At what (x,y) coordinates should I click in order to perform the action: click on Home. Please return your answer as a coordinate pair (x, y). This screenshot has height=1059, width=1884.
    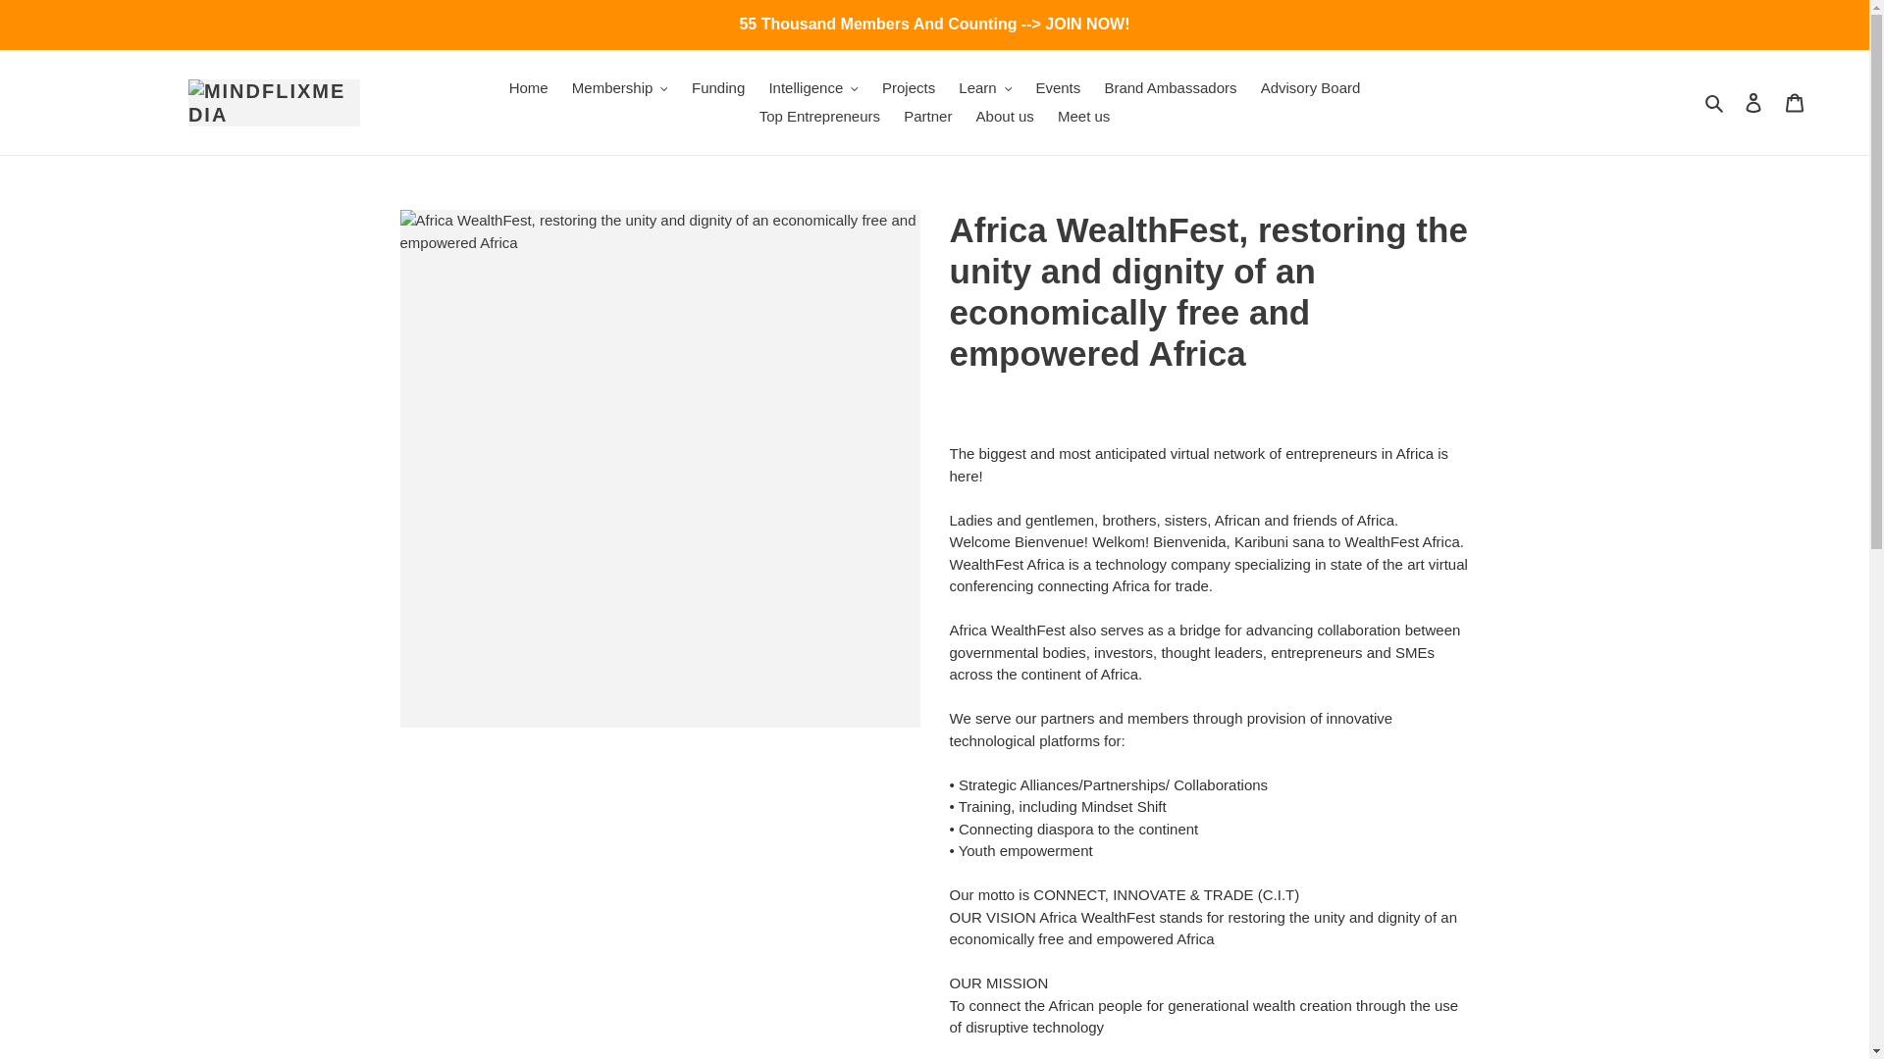
    Looking at the image, I should click on (528, 88).